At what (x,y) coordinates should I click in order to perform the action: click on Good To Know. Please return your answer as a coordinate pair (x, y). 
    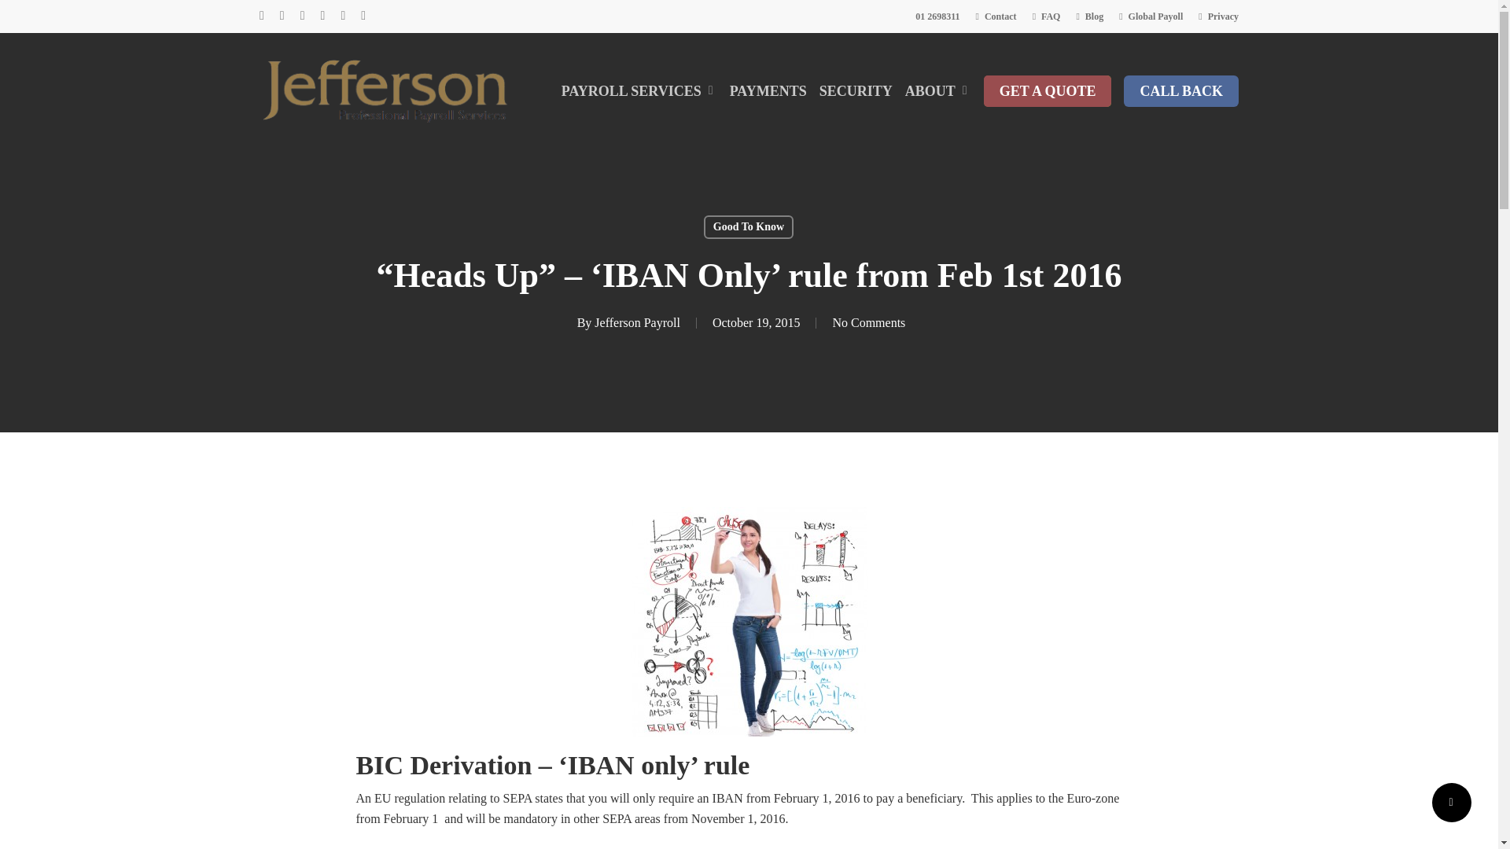
    Looking at the image, I should click on (749, 226).